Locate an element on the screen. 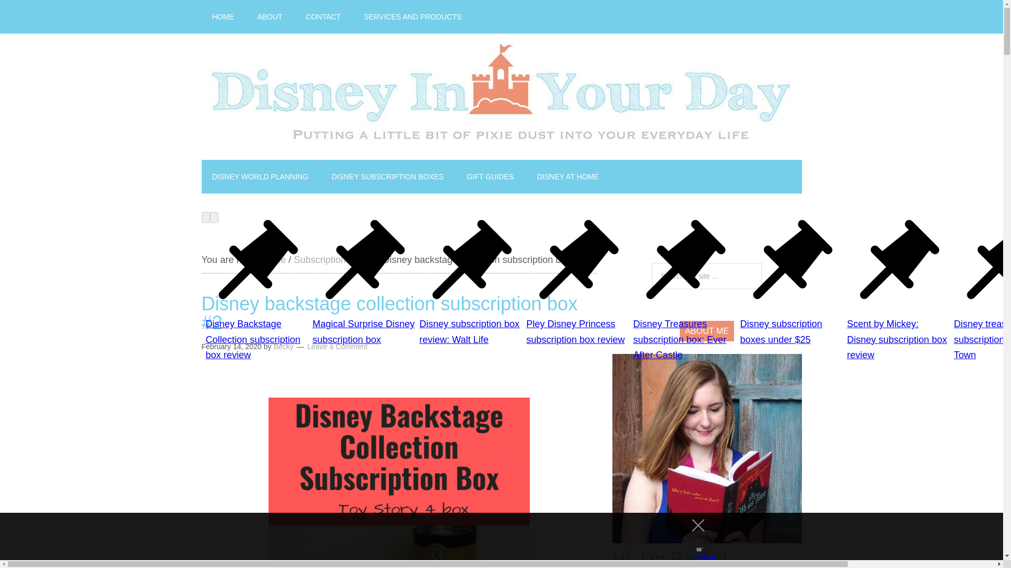 The width and height of the screenshot is (1011, 568). Subscription Boxes is located at coordinates (334, 260).